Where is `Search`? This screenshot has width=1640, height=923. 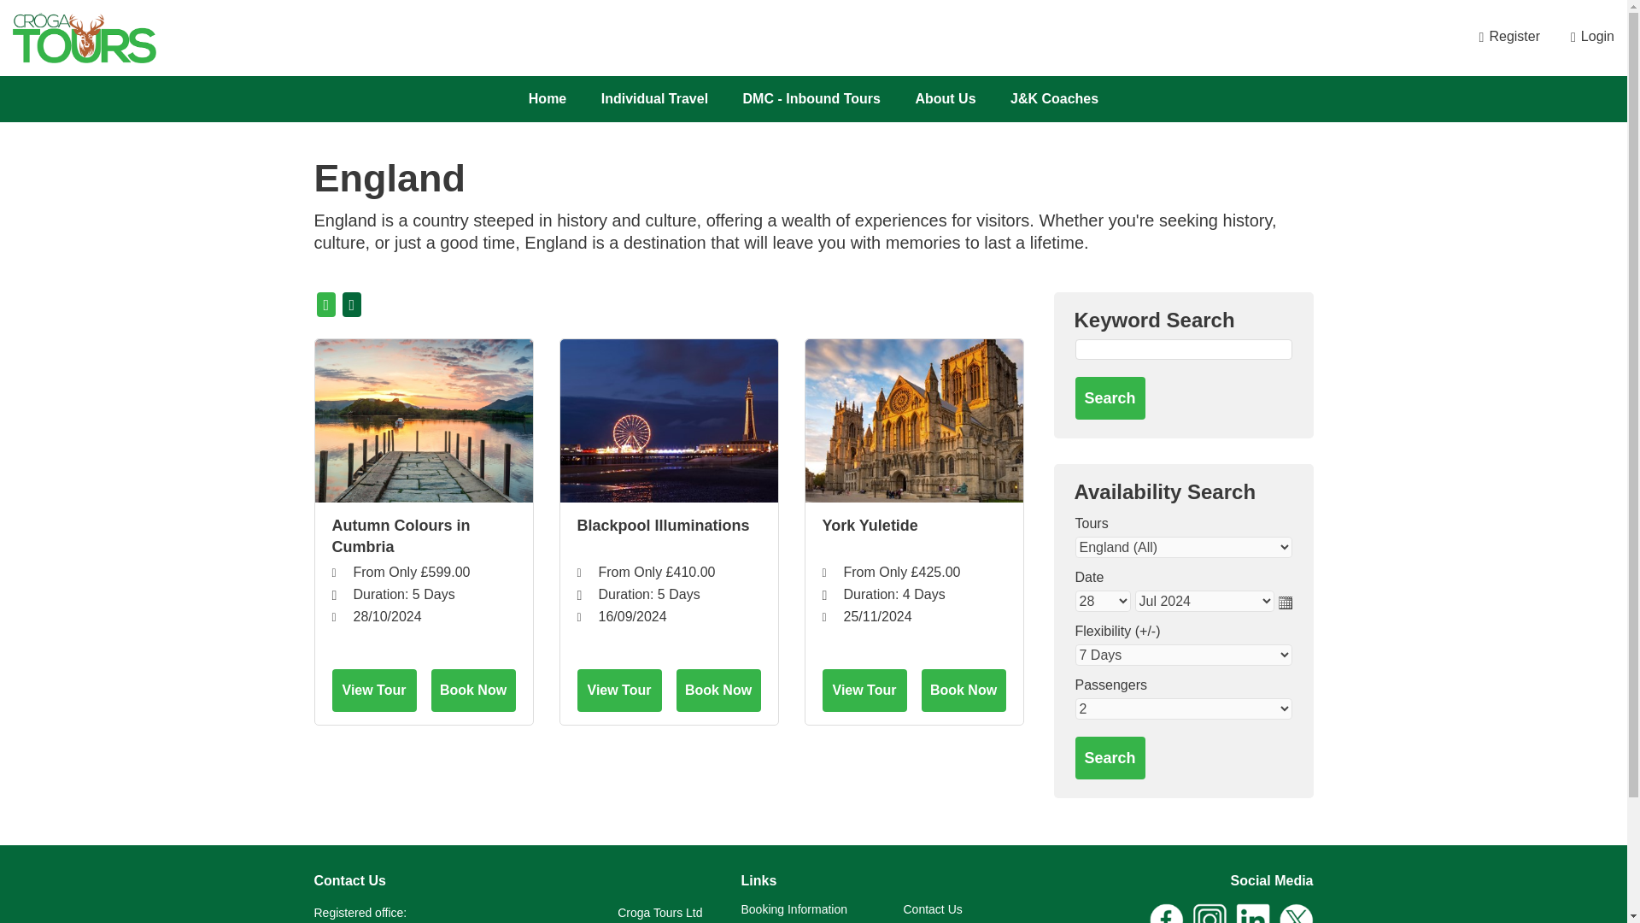
Search is located at coordinates (1109, 757).